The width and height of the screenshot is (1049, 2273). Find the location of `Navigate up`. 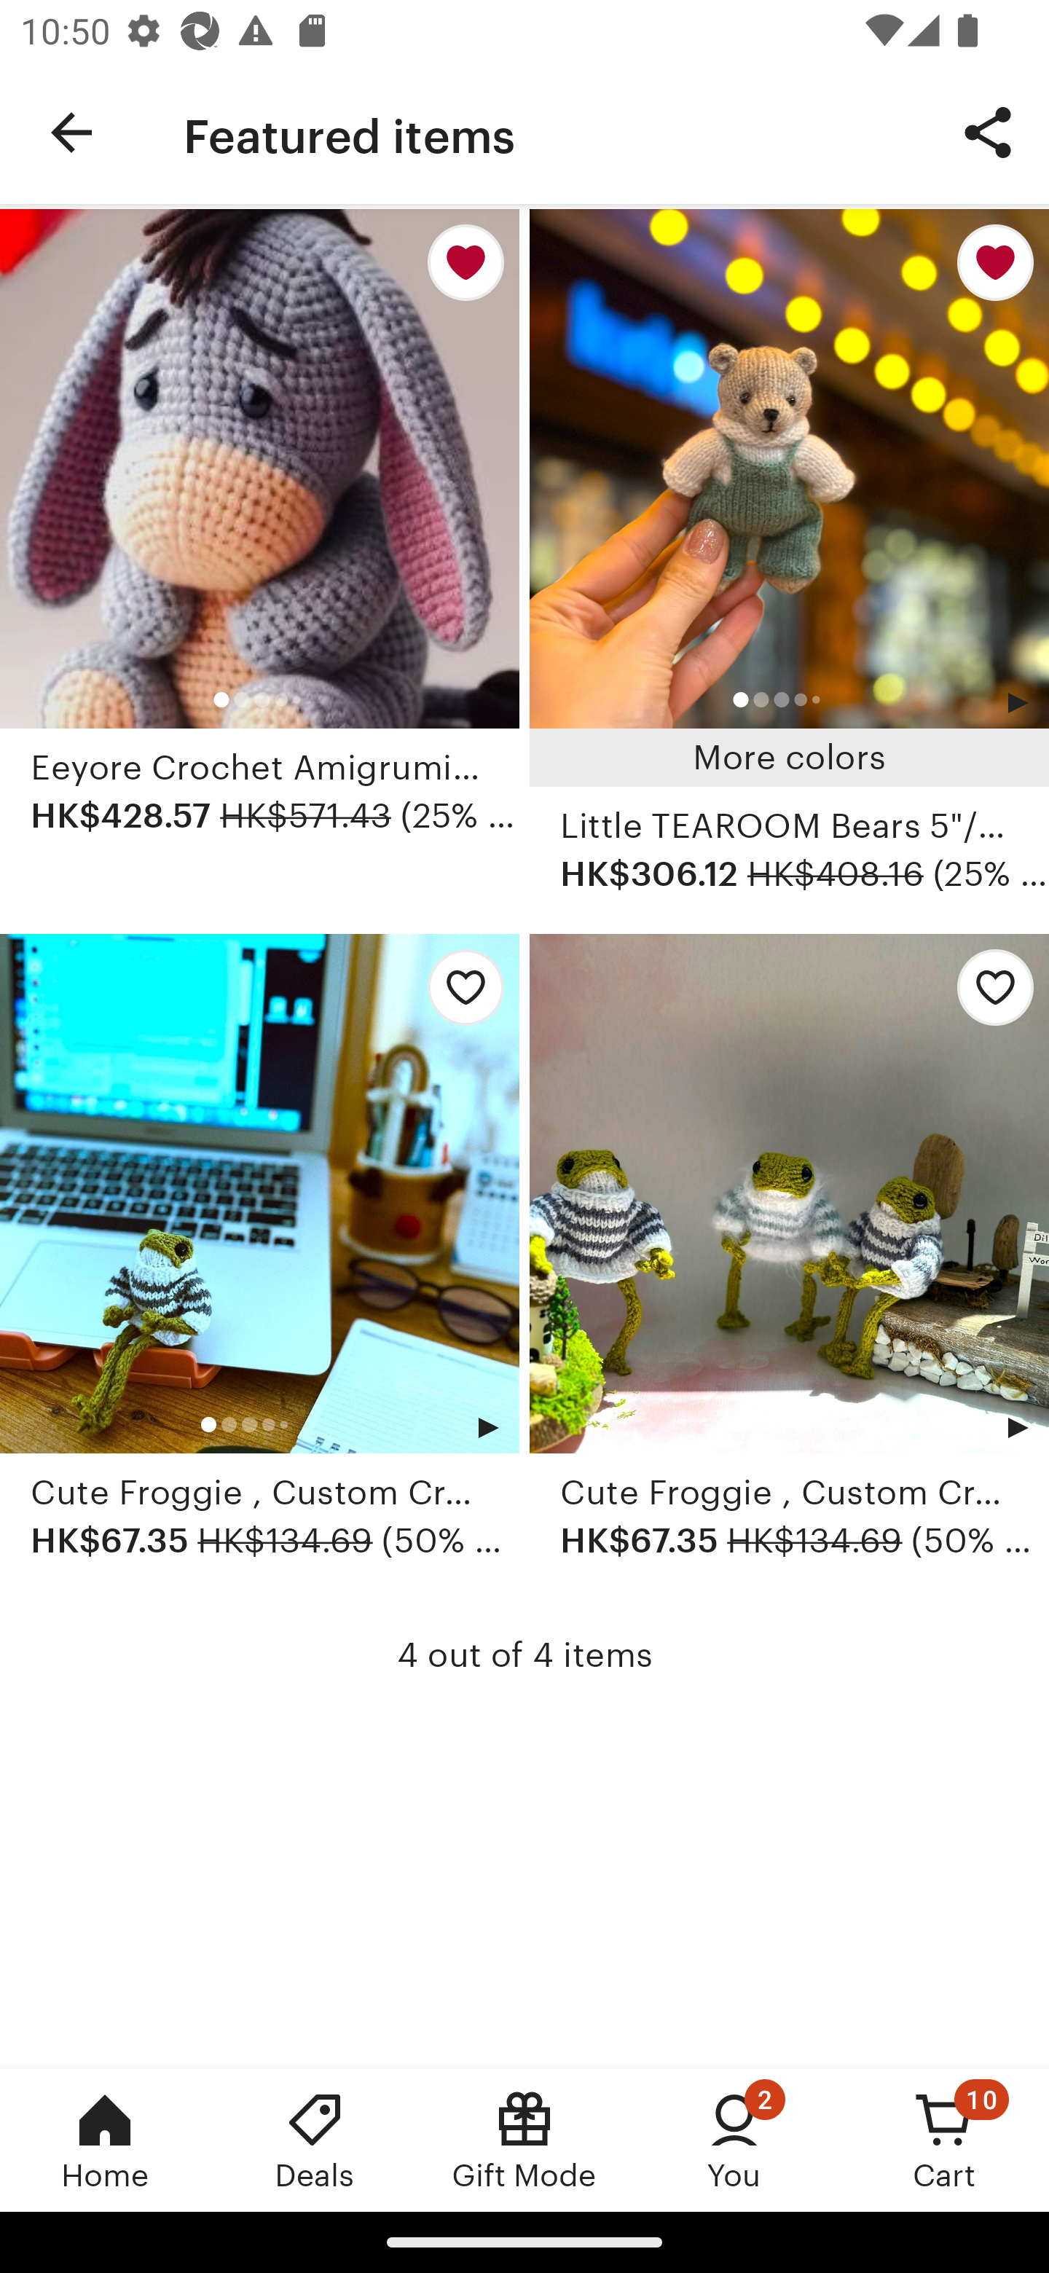

Navigate up is located at coordinates (71, 133).